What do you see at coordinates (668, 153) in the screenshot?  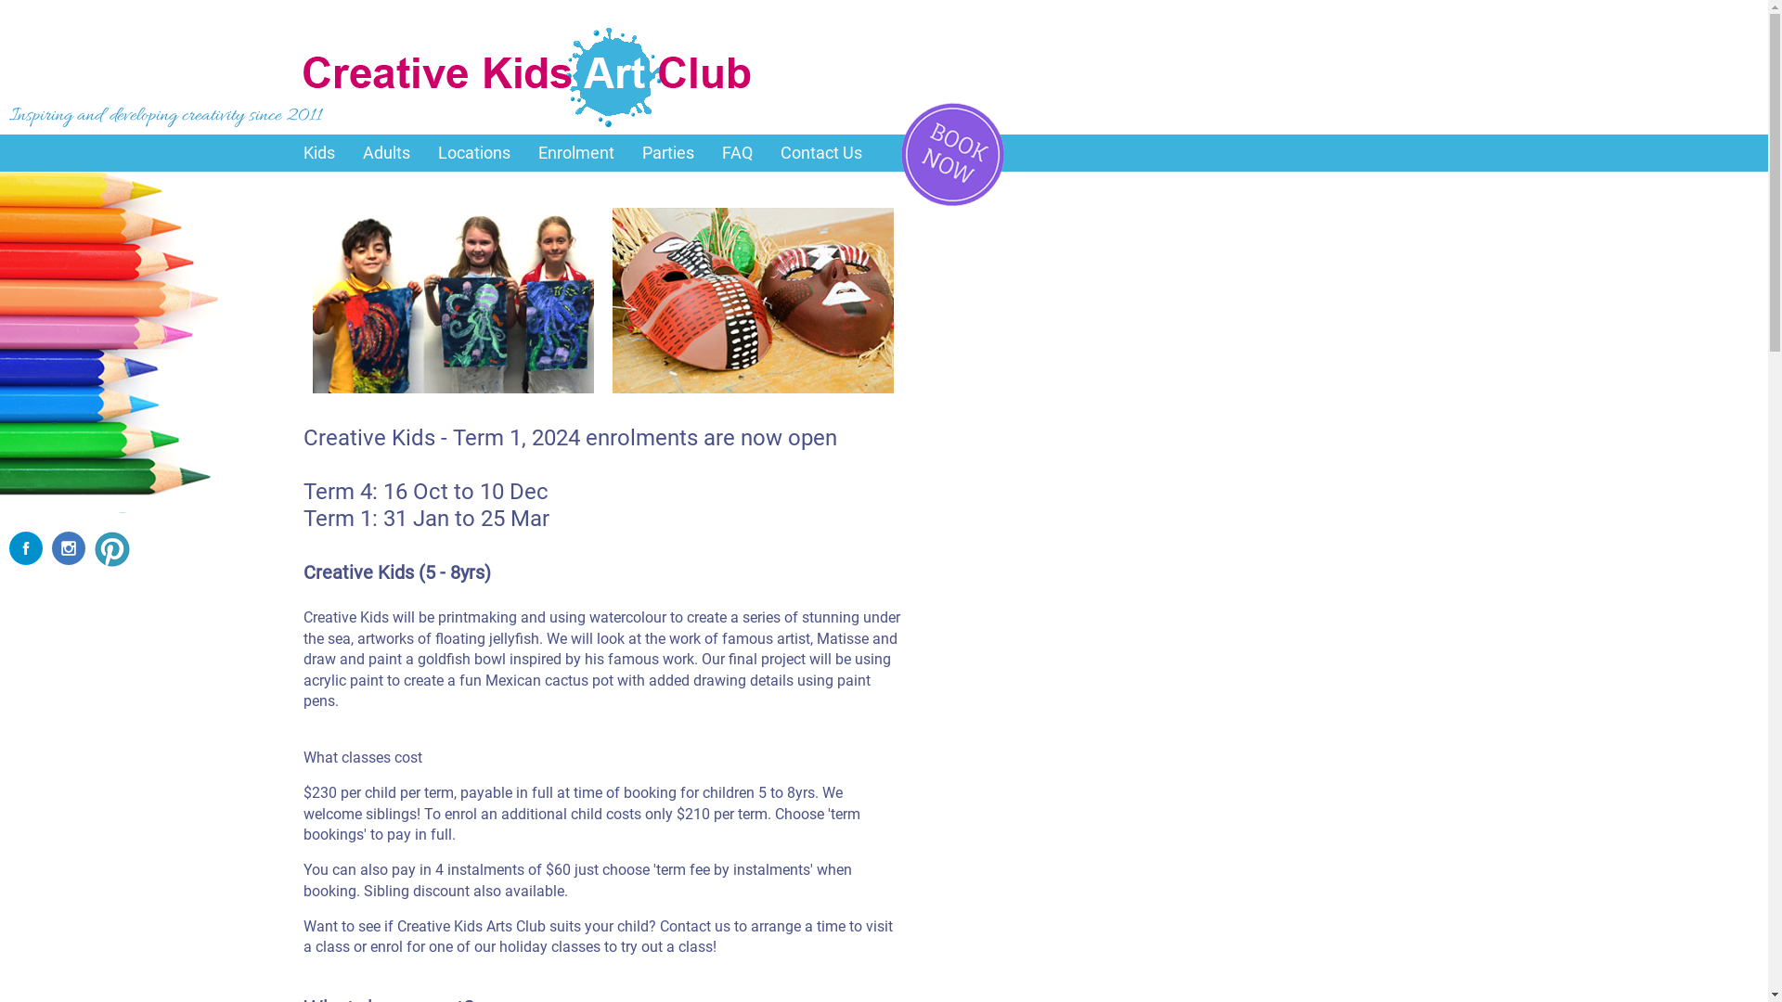 I see `Parties` at bounding box center [668, 153].